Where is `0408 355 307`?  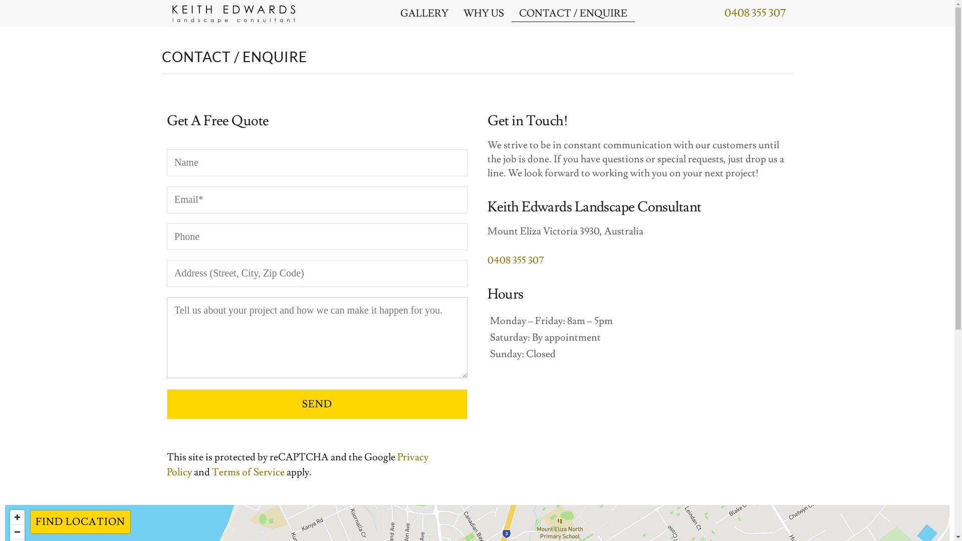 0408 355 307 is located at coordinates (755, 13).